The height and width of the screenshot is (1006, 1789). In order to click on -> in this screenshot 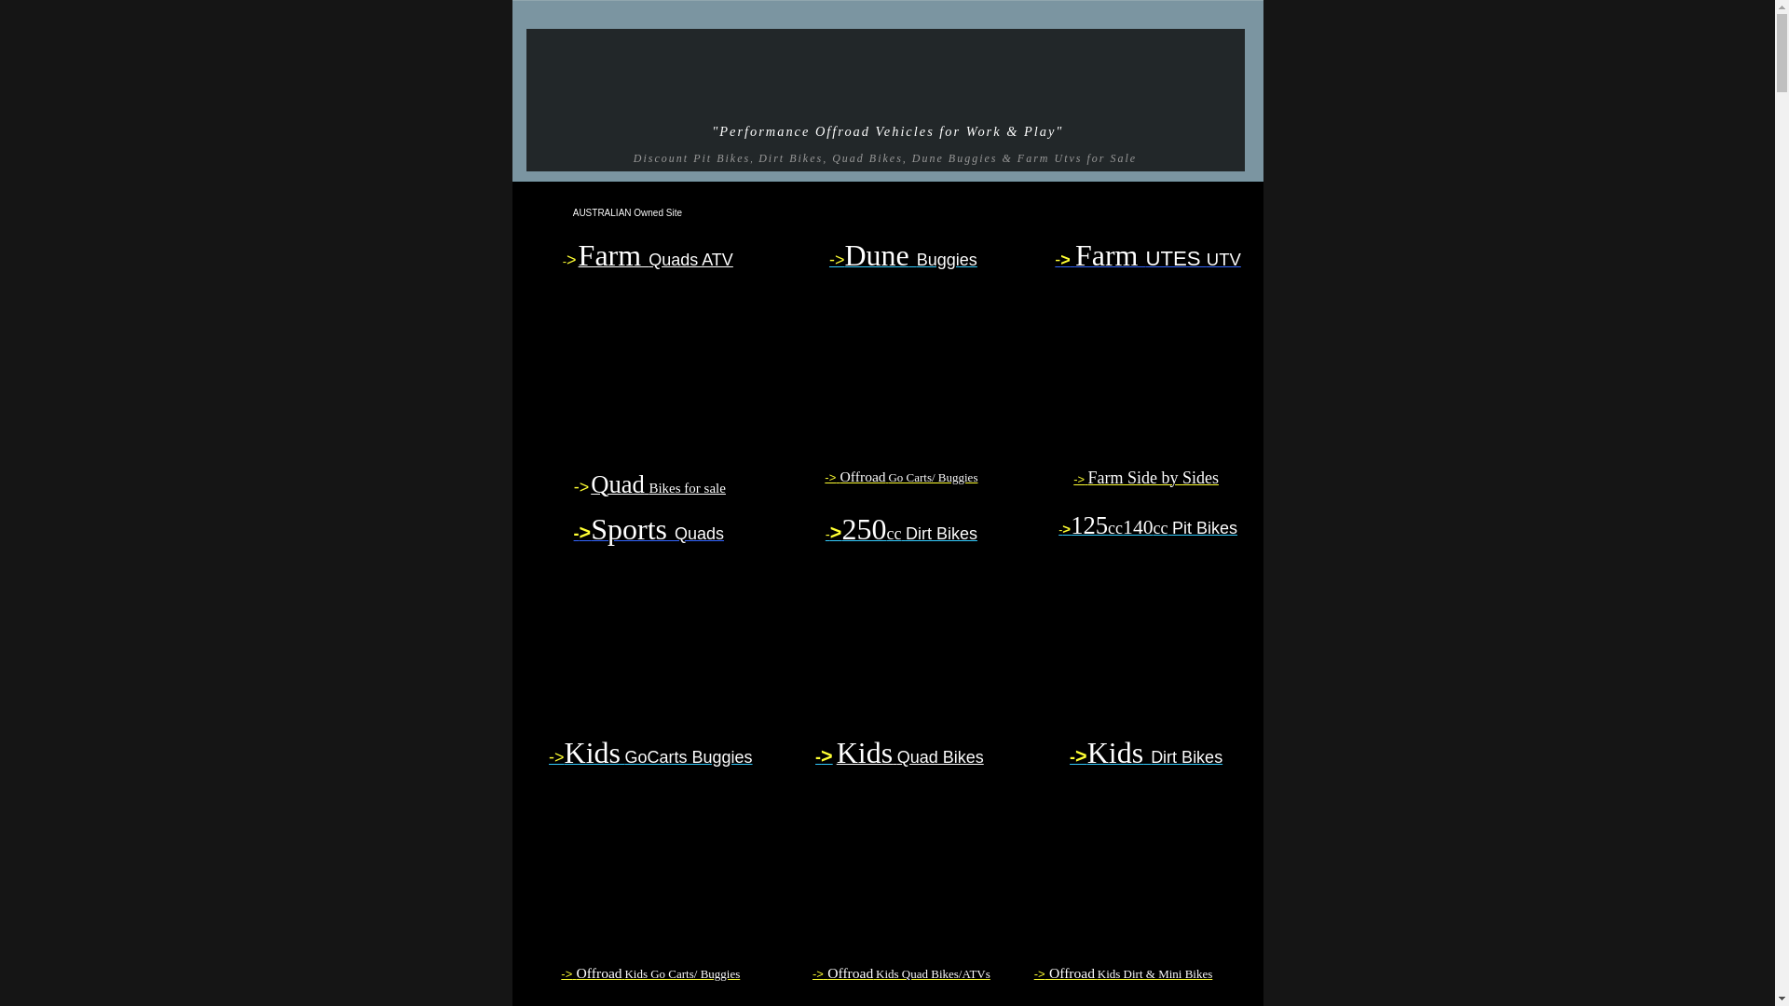, I will do `click(824, 758)`.